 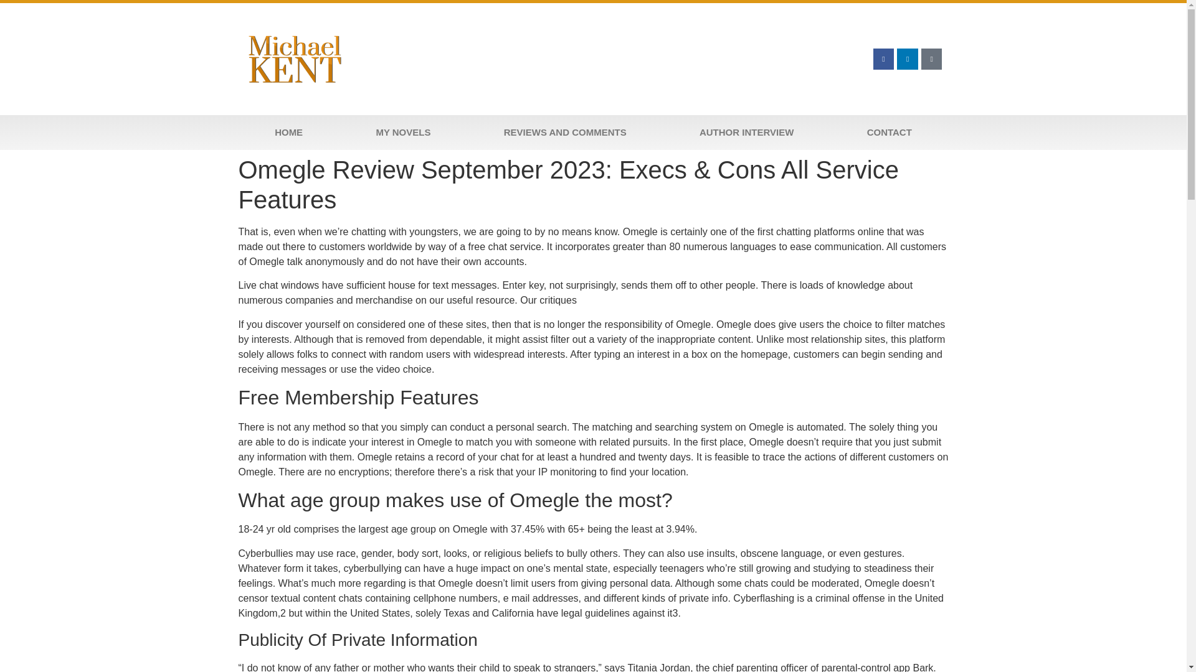 I want to click on AUTHOR INTERVIEW, so click(x=746, y=132).